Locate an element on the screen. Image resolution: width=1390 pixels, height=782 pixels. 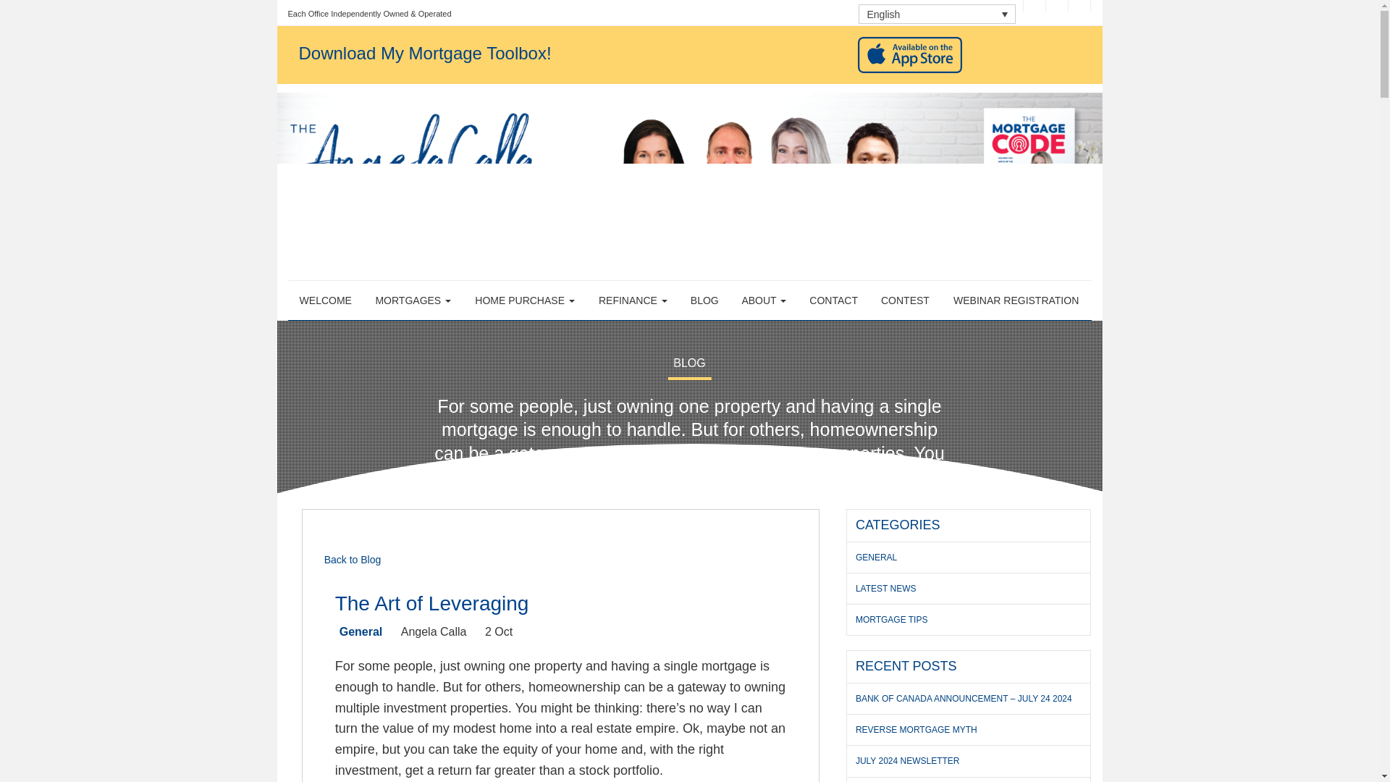
English is located at coordinates (937, 14).